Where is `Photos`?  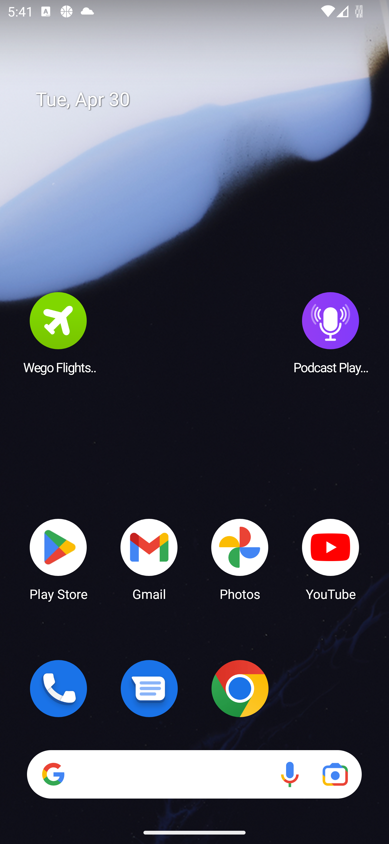
Photos is located at coordinates (240, 559).